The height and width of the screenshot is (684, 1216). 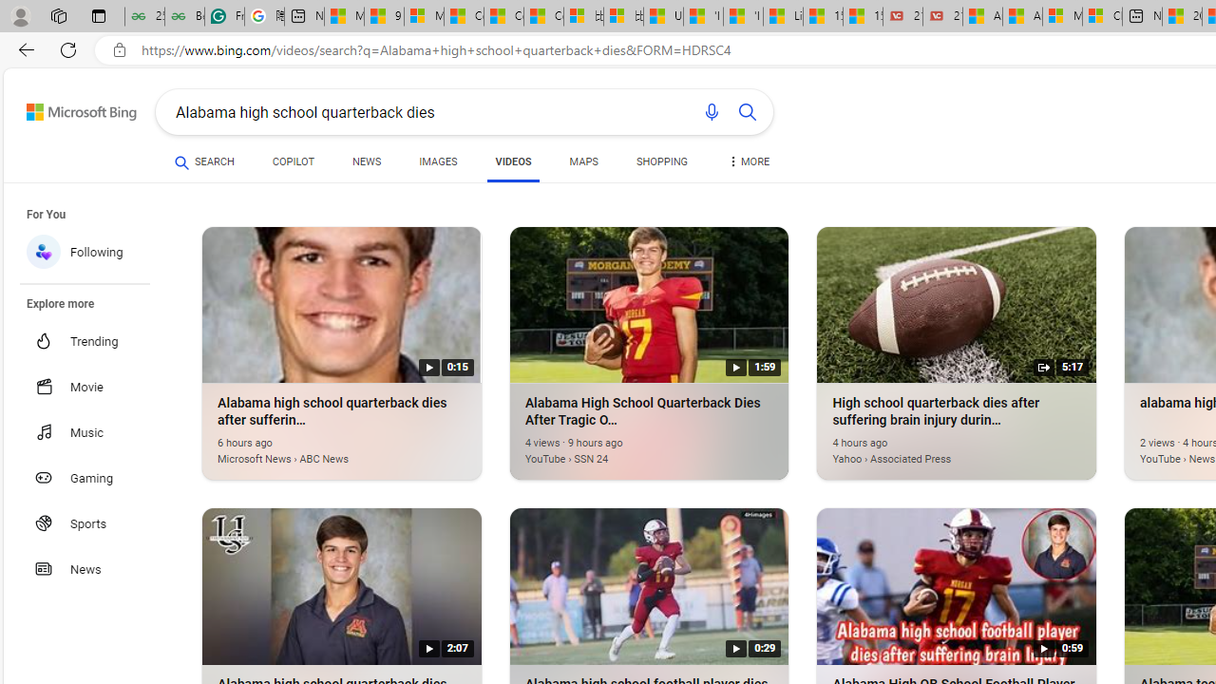 What do you see at coordinates (69, 108) in the screenshot?
I see `Back to Bing search` at bounding box center [69, 108].